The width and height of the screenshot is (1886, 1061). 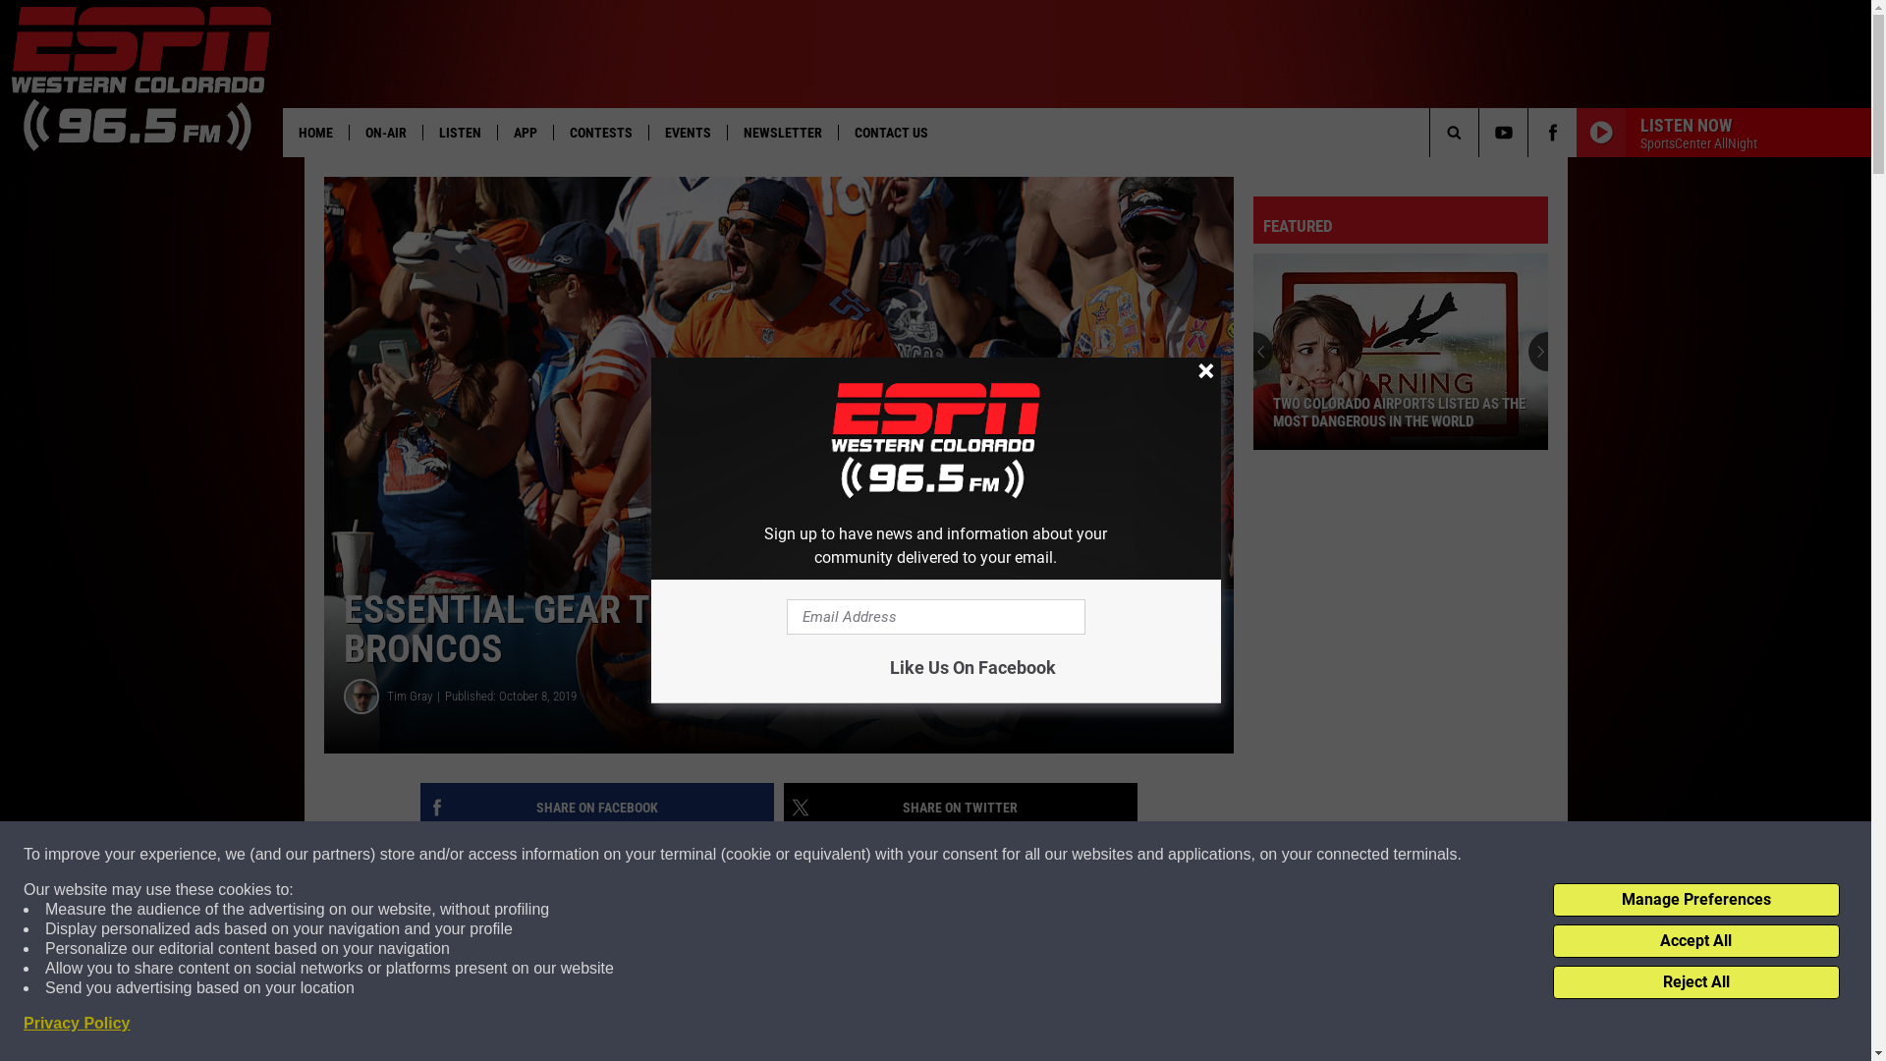 I want to click on NEWSLETTER, so click(x=782, y=133).